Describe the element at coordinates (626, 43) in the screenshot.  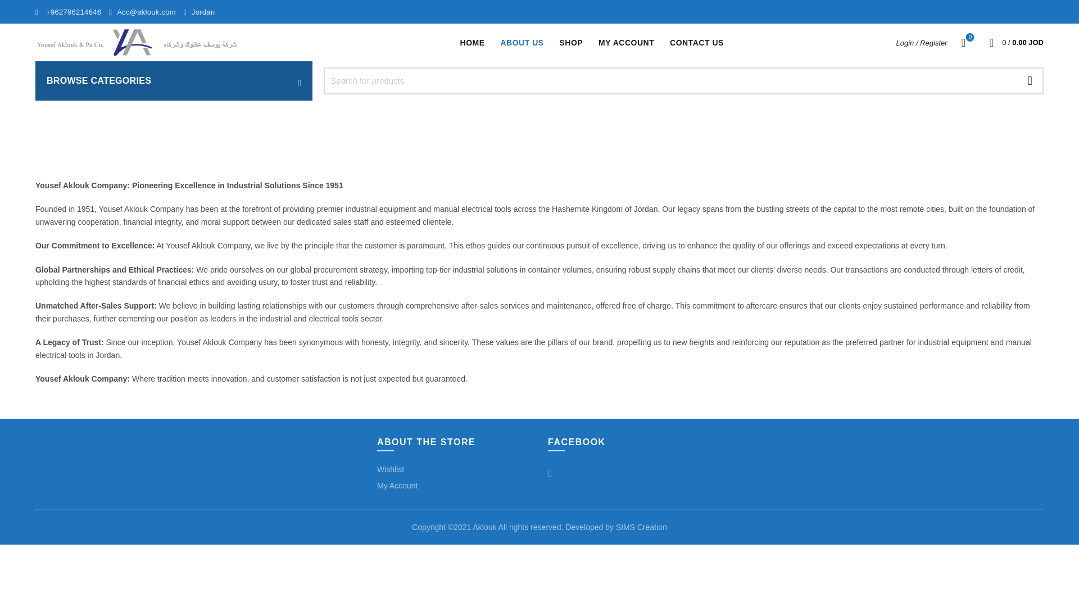
I see `MY ACCOUNT` at that location.